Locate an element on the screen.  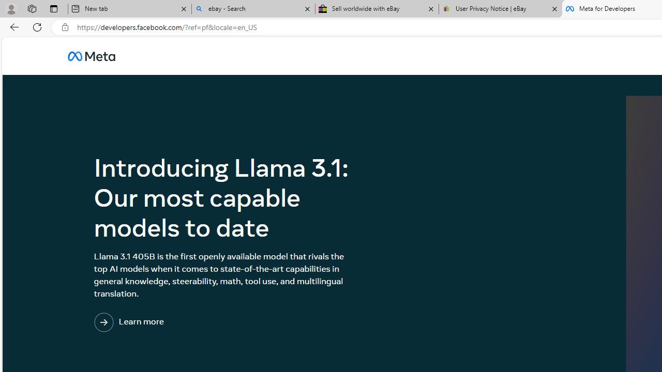
User Privacy Notice | eBay is located at coordinates (500, 9).